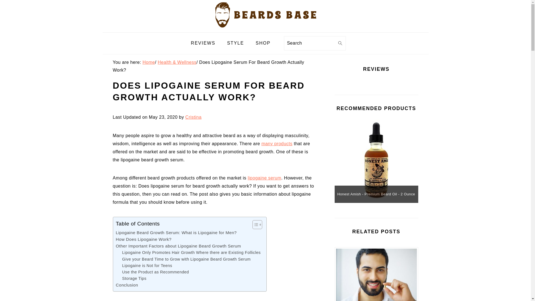  Describe the element at coordinates (193, 117) in the screenshot. I see `Cristina` at that location.